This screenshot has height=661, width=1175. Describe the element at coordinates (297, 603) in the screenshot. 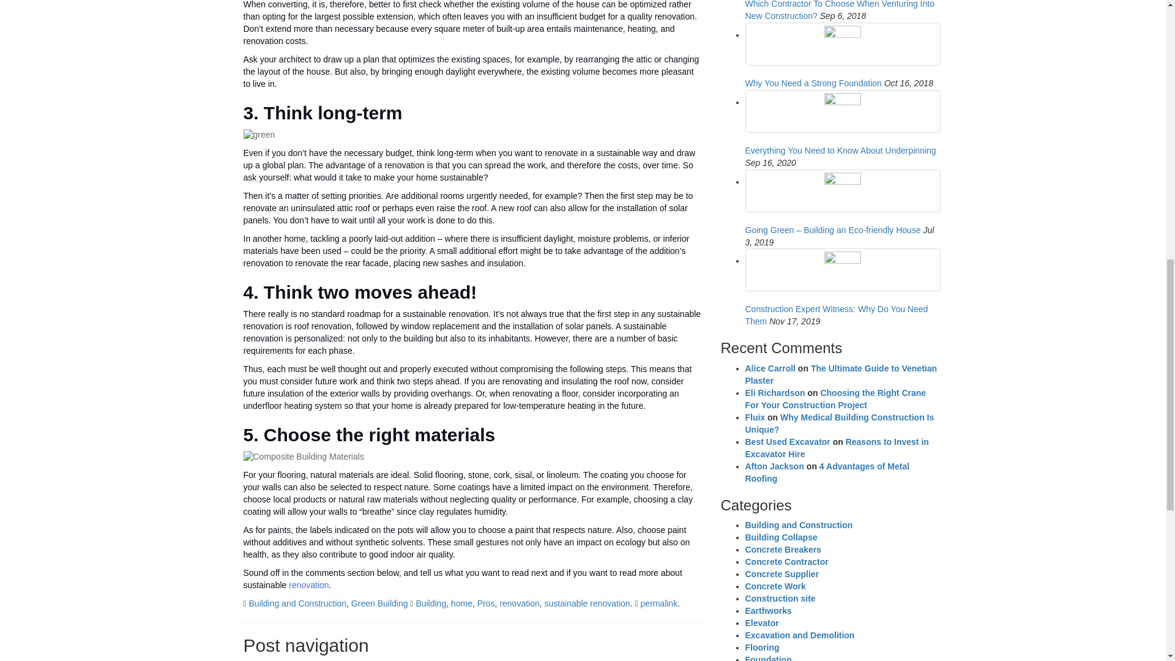

I see `Building and Construction` at that location.